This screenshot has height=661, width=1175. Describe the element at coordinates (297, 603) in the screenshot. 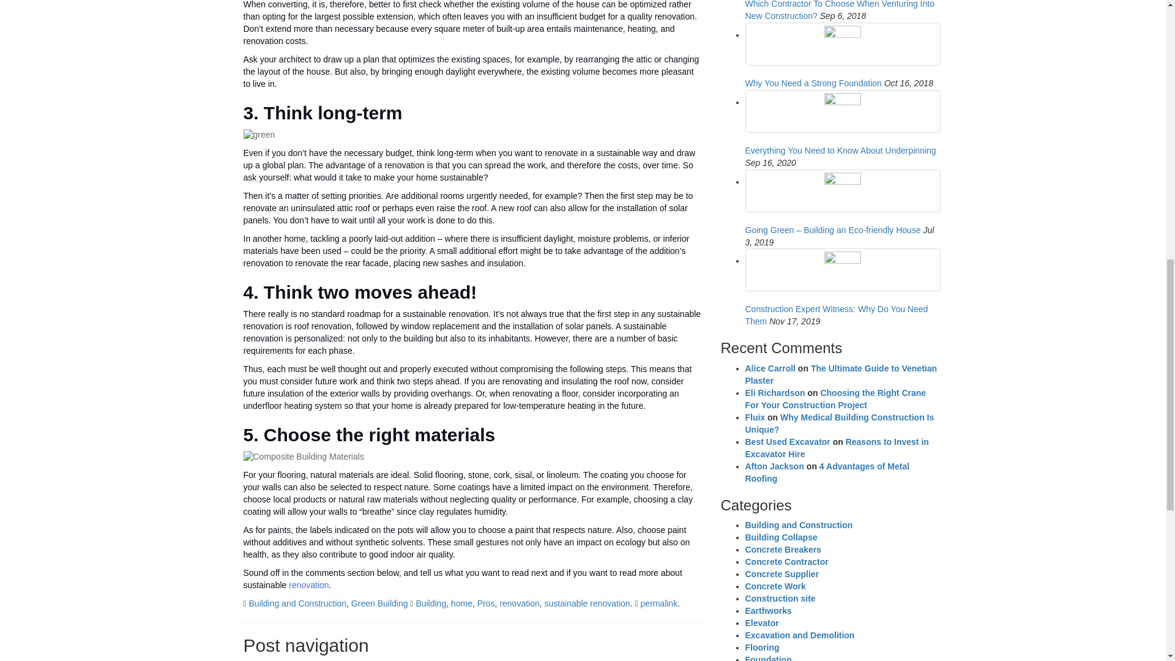

I see `Building and Construction` at that location.